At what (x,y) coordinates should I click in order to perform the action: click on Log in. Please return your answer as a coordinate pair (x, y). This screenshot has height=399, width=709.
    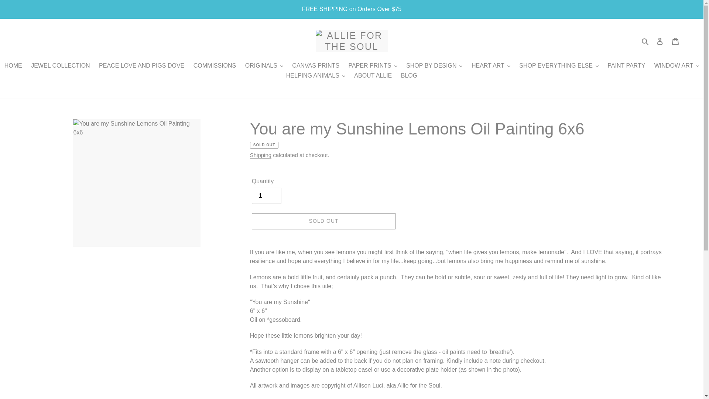
    Looking at the image, I should click on (660, 41).